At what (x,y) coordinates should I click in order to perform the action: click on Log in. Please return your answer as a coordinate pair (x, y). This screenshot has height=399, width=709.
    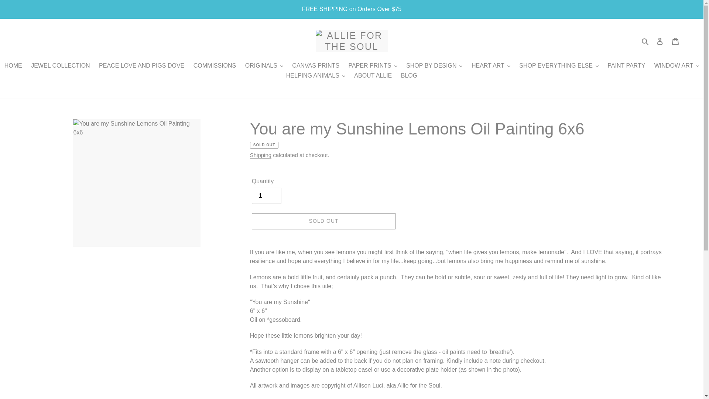
    Looking at the image, I should click on (660, 41).